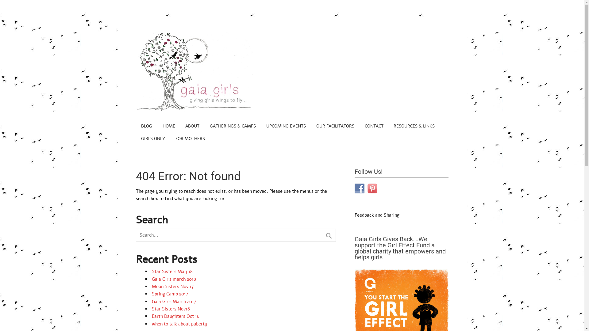  I want to click on Gaia Girls march 2018, so click(174, 279).